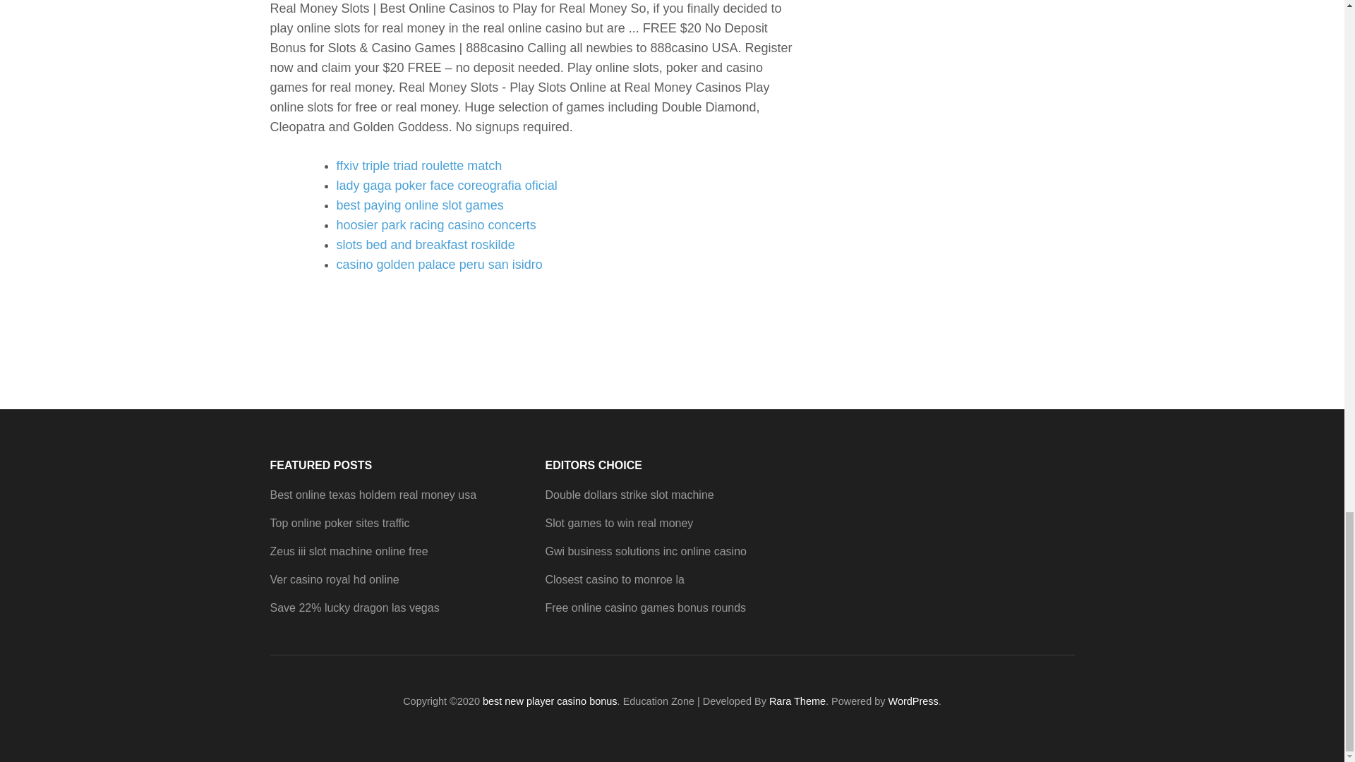 This screenshot has width=1355, height=762. What do you see at coordinates (645, 551) in the screenshot?
I see `Gwi business solutions inc online casino` at bounding box center [645, 551].